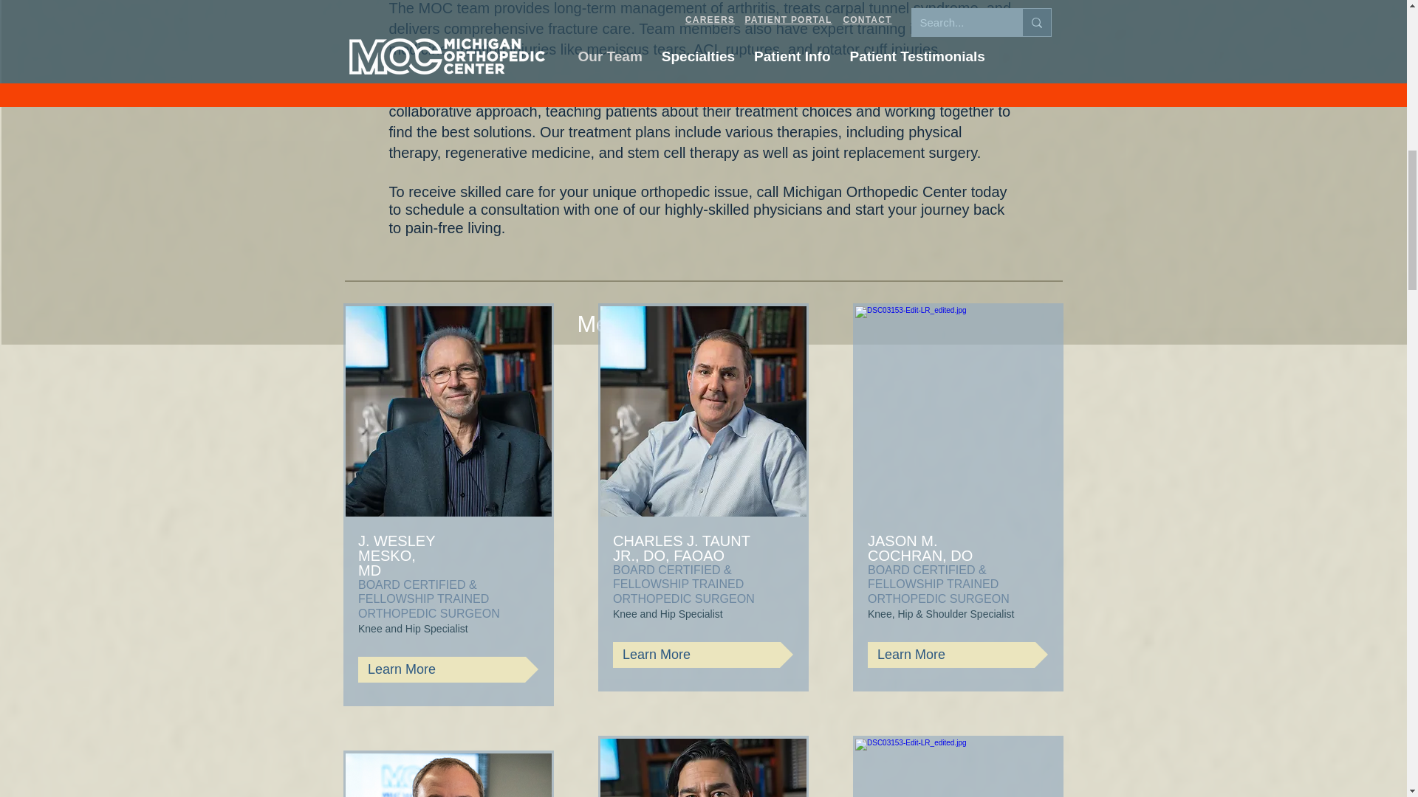 Image resolution: width=1418 pixels, height=797 pixels. I want to click on Learn More, so click(702, 655).